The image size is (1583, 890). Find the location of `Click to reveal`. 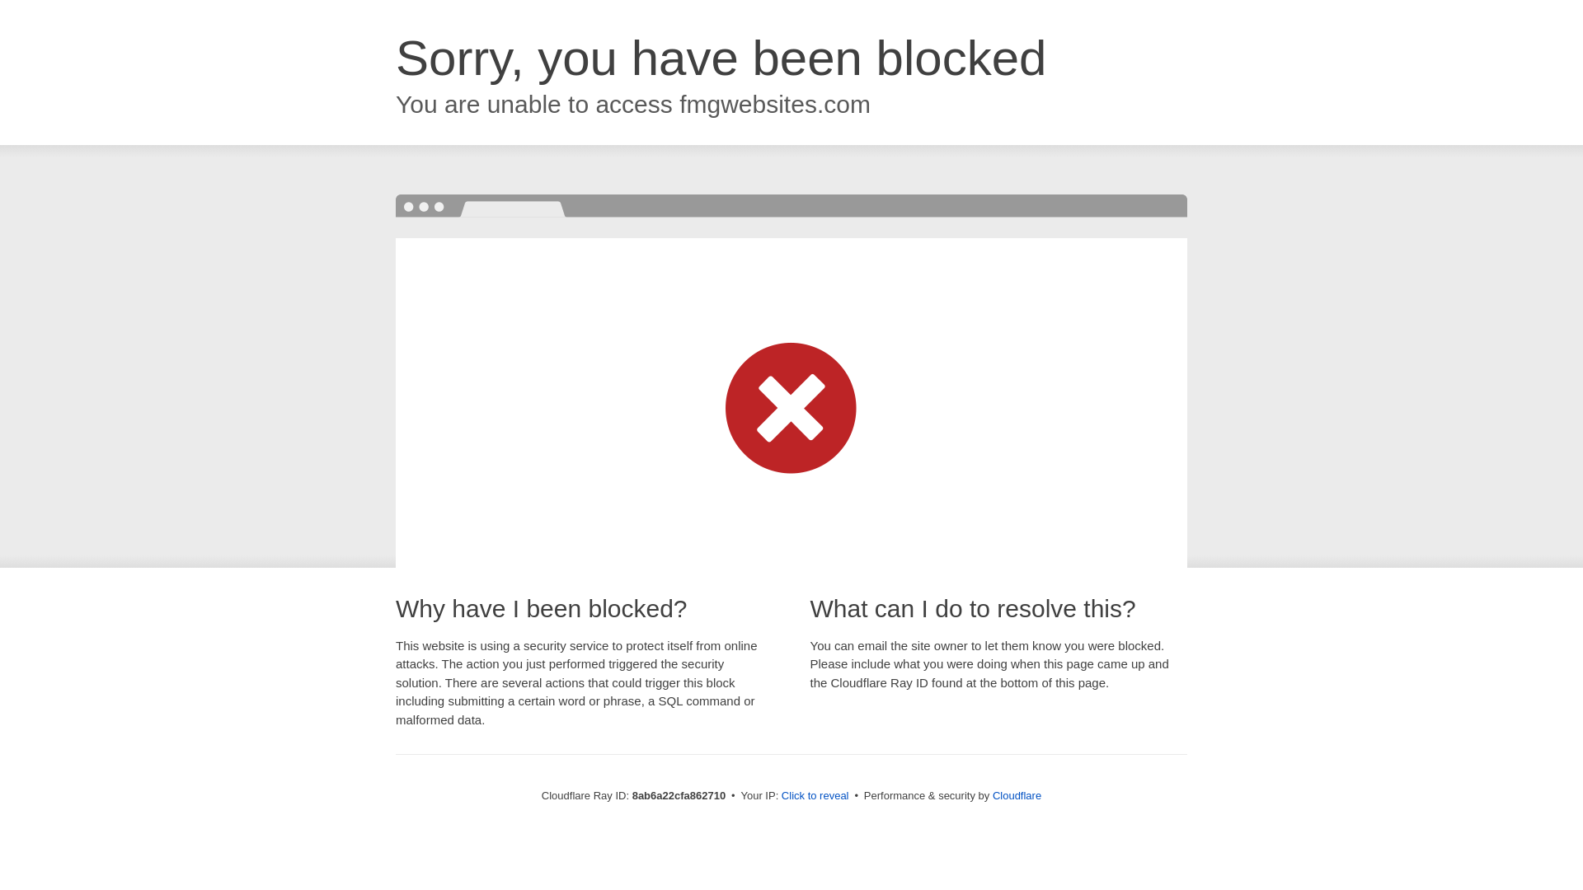

Click to reveal is located at coordinates (815, 796).